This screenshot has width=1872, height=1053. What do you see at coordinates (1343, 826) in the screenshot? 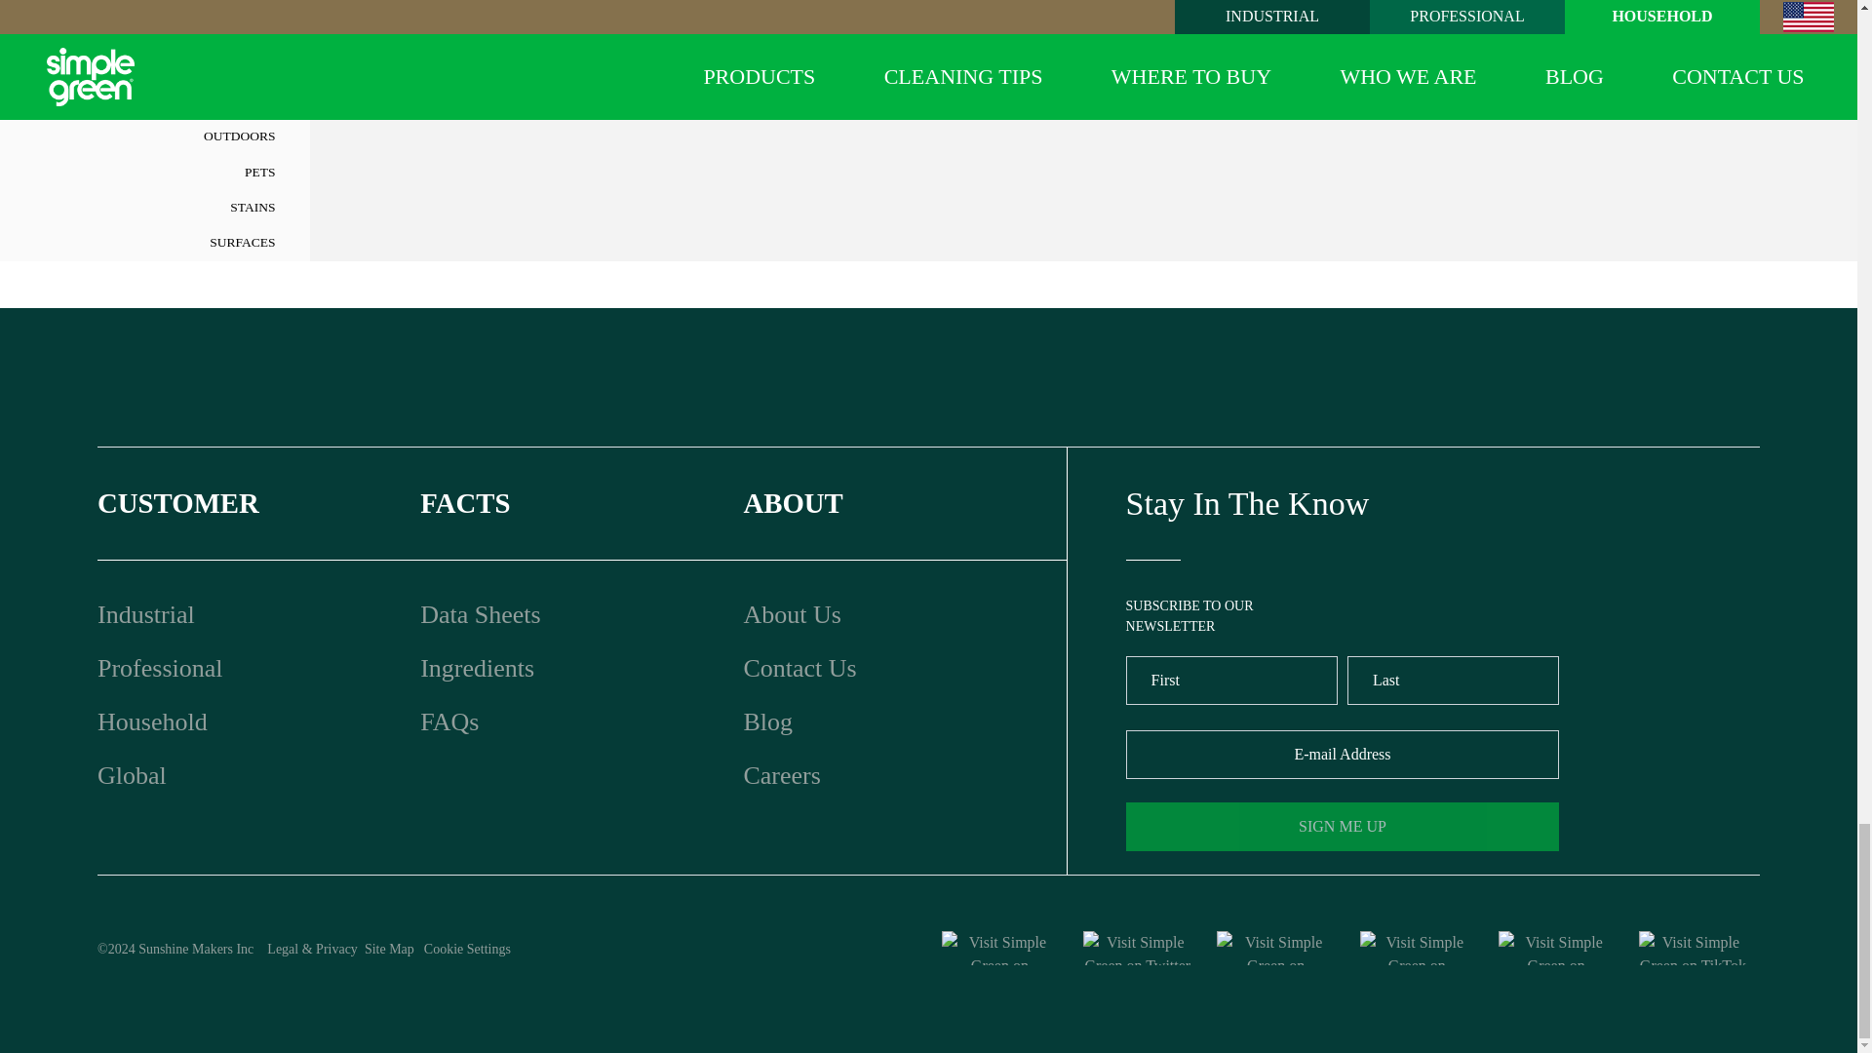
I see `SIGN ME UP` at bounding box center [1343, 826].